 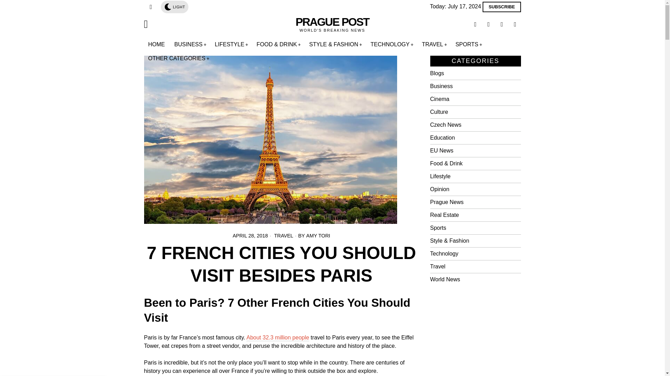 What do you see at coordinates (157, 45) in the screenshot?
I see `HOME` at bounding box center [157, 45].